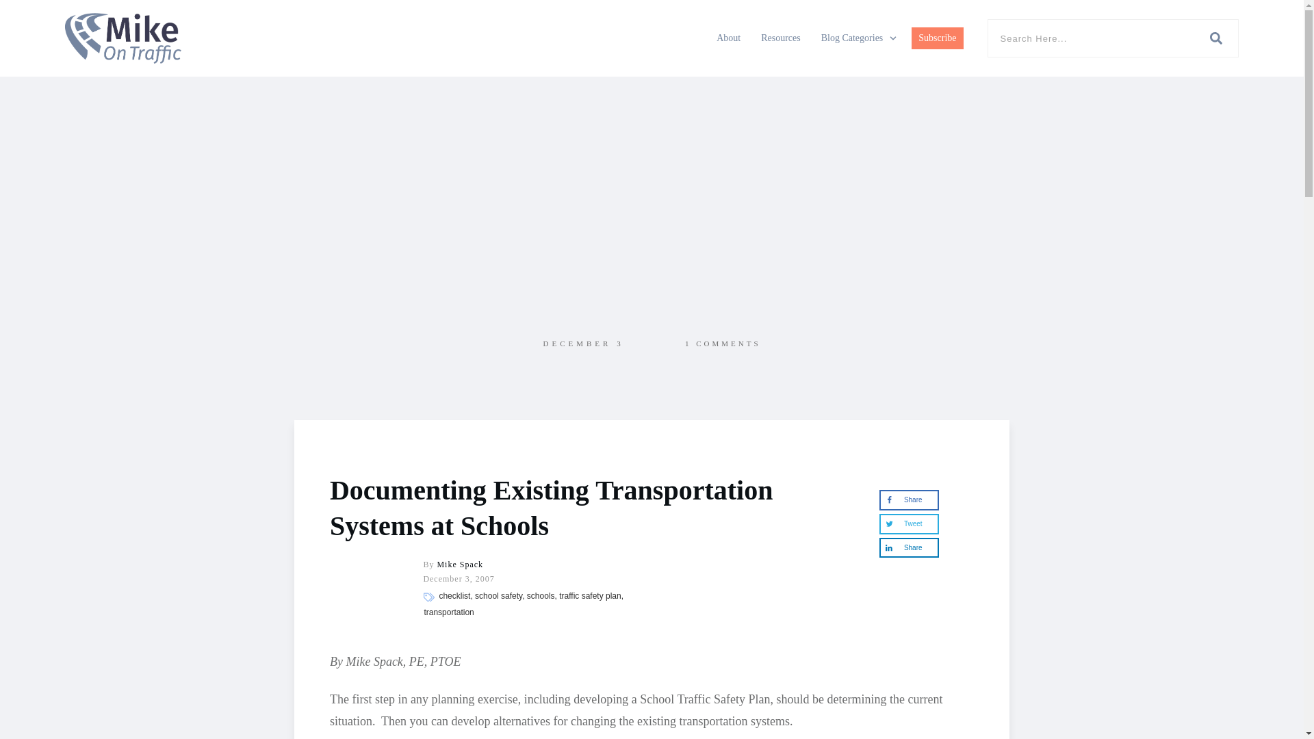 The image size is (1314, 739). What do you see at coordinates (860, 38) in the screenshot?
I see `Blog Categories` at bounding box center [860, 38].